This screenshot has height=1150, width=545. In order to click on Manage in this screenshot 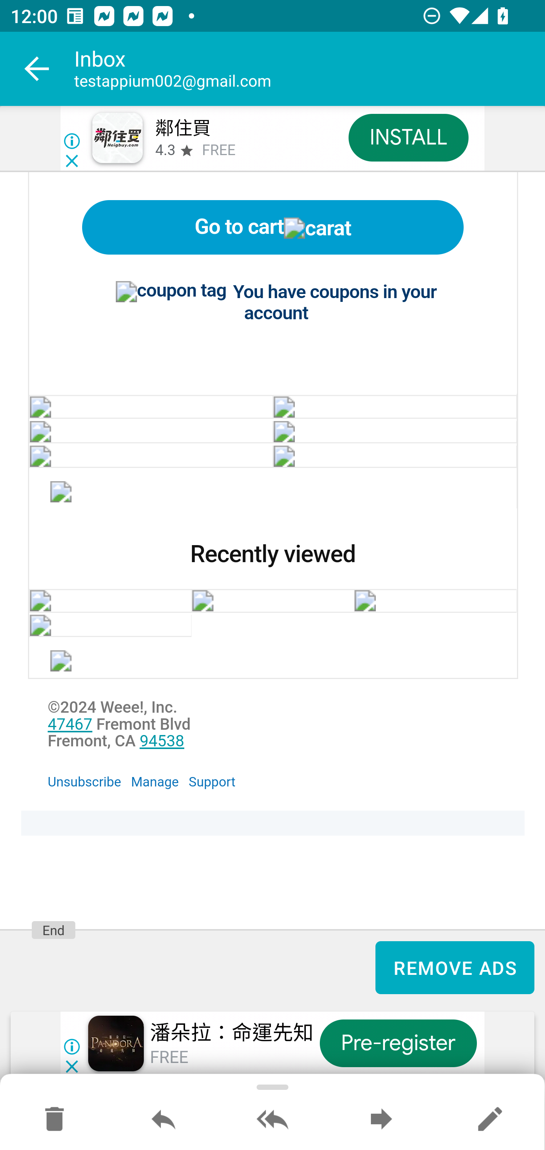, I will do `click(155, 782)`.